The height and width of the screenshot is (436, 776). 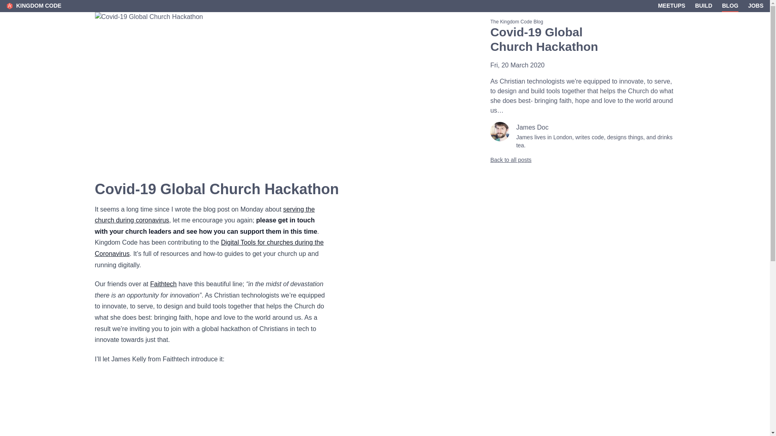 What do you see at coordinates (163, 284) in the screenshot?
I see `Faithtech` at bounding box center [163, 284].